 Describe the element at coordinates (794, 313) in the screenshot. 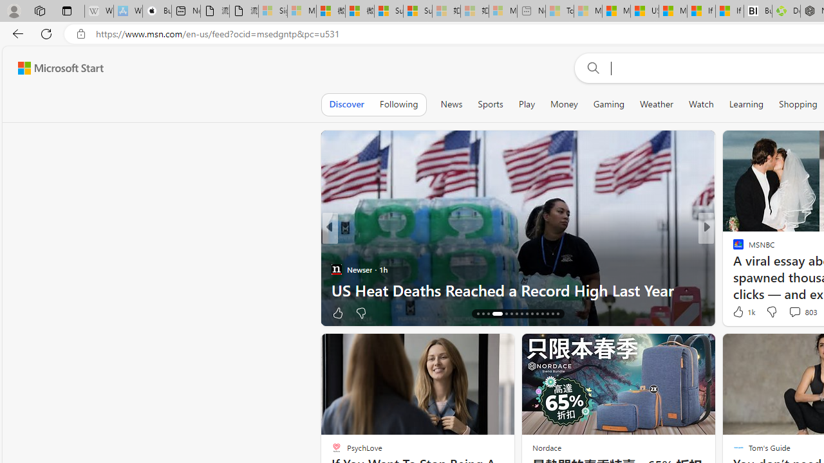

I see `View comments 2 Comment` at that location.